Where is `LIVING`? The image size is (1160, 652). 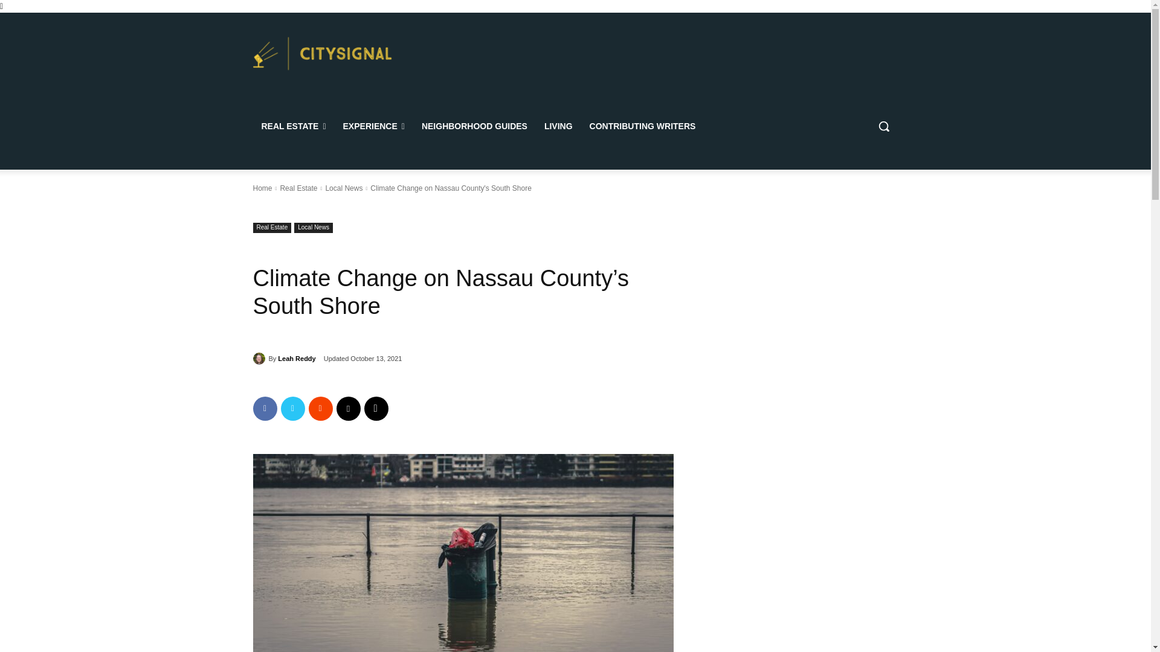 LIVING is located at coordinates (558, 126).